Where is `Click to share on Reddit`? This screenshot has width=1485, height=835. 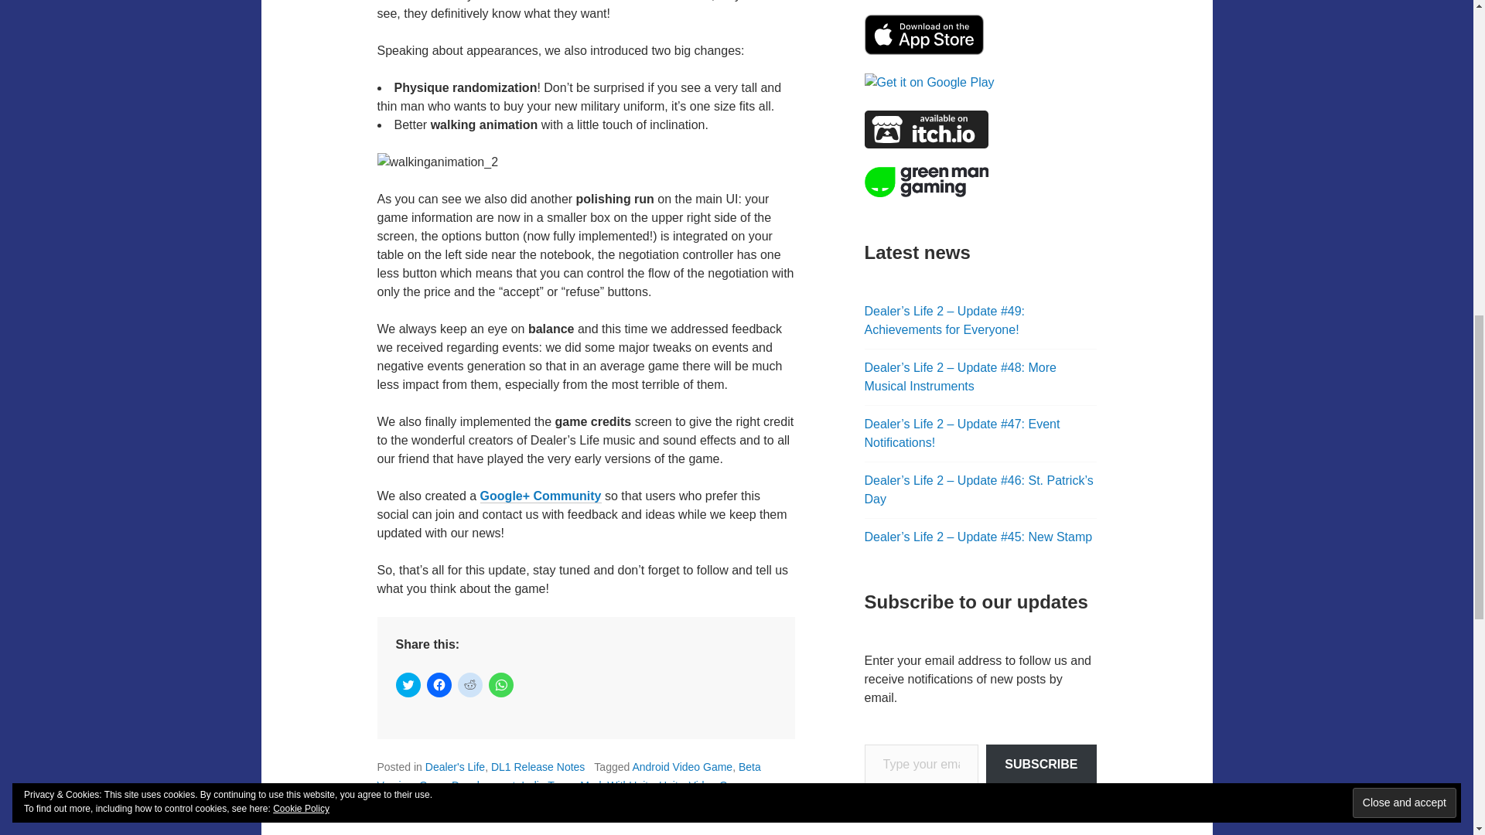
Click to share on Reddit is located at coordinates (470, 685).